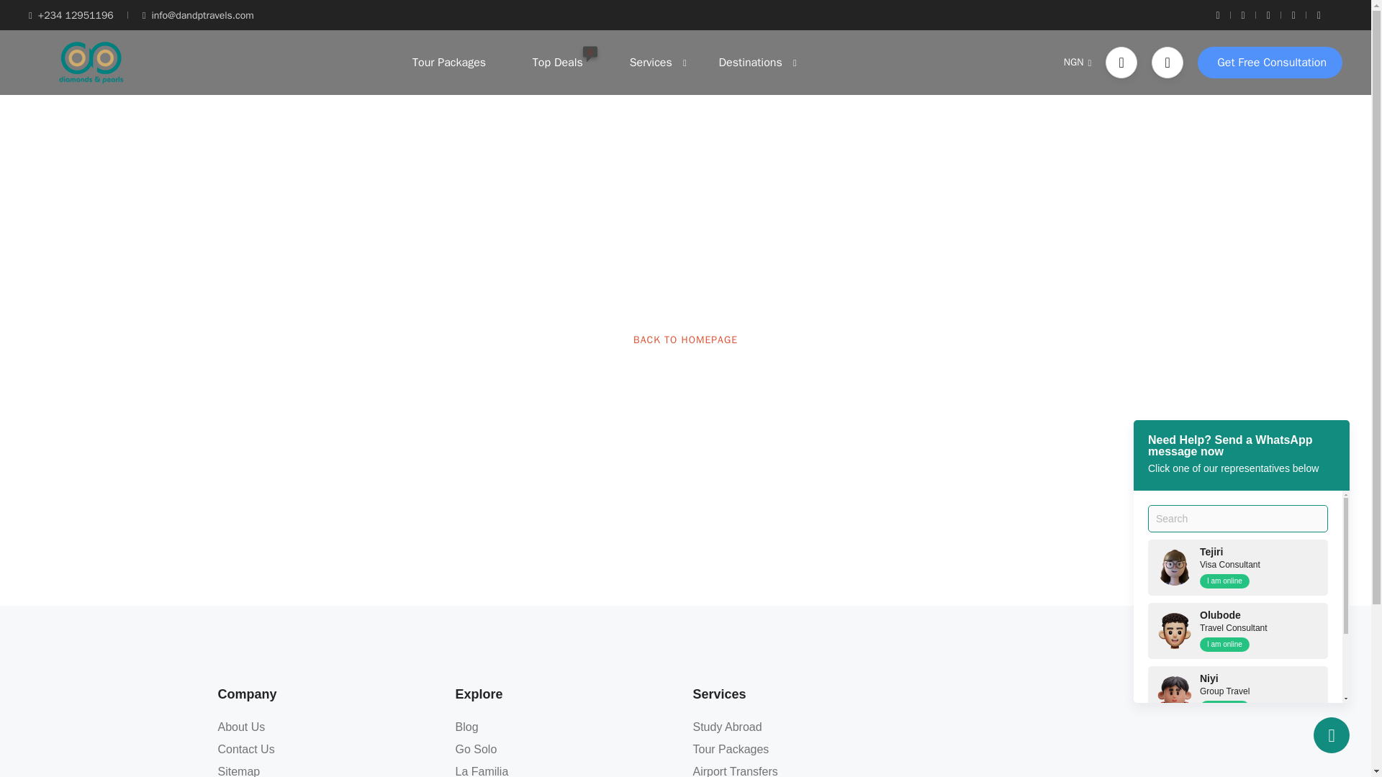 The height and width of the screenshot is (777, 1382). Describe the element at coordinates (449, 62) in the screenshot. I see `Tour Packages` at that location.